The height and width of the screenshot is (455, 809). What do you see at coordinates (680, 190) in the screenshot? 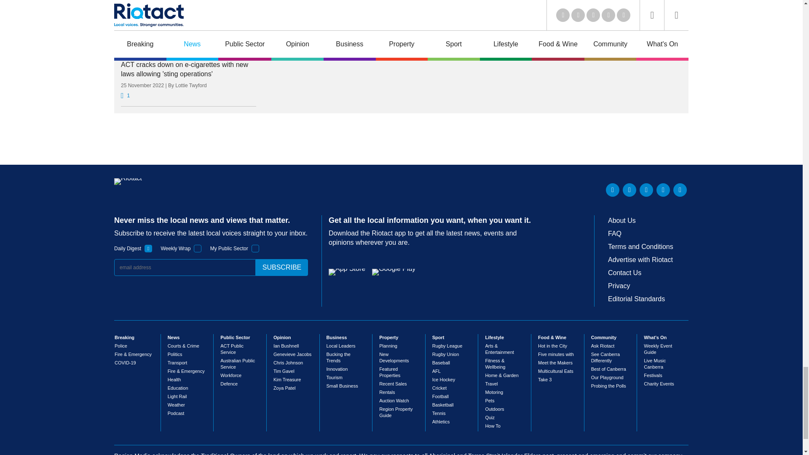
I see `Instagram` at bounding box center [680, 190].